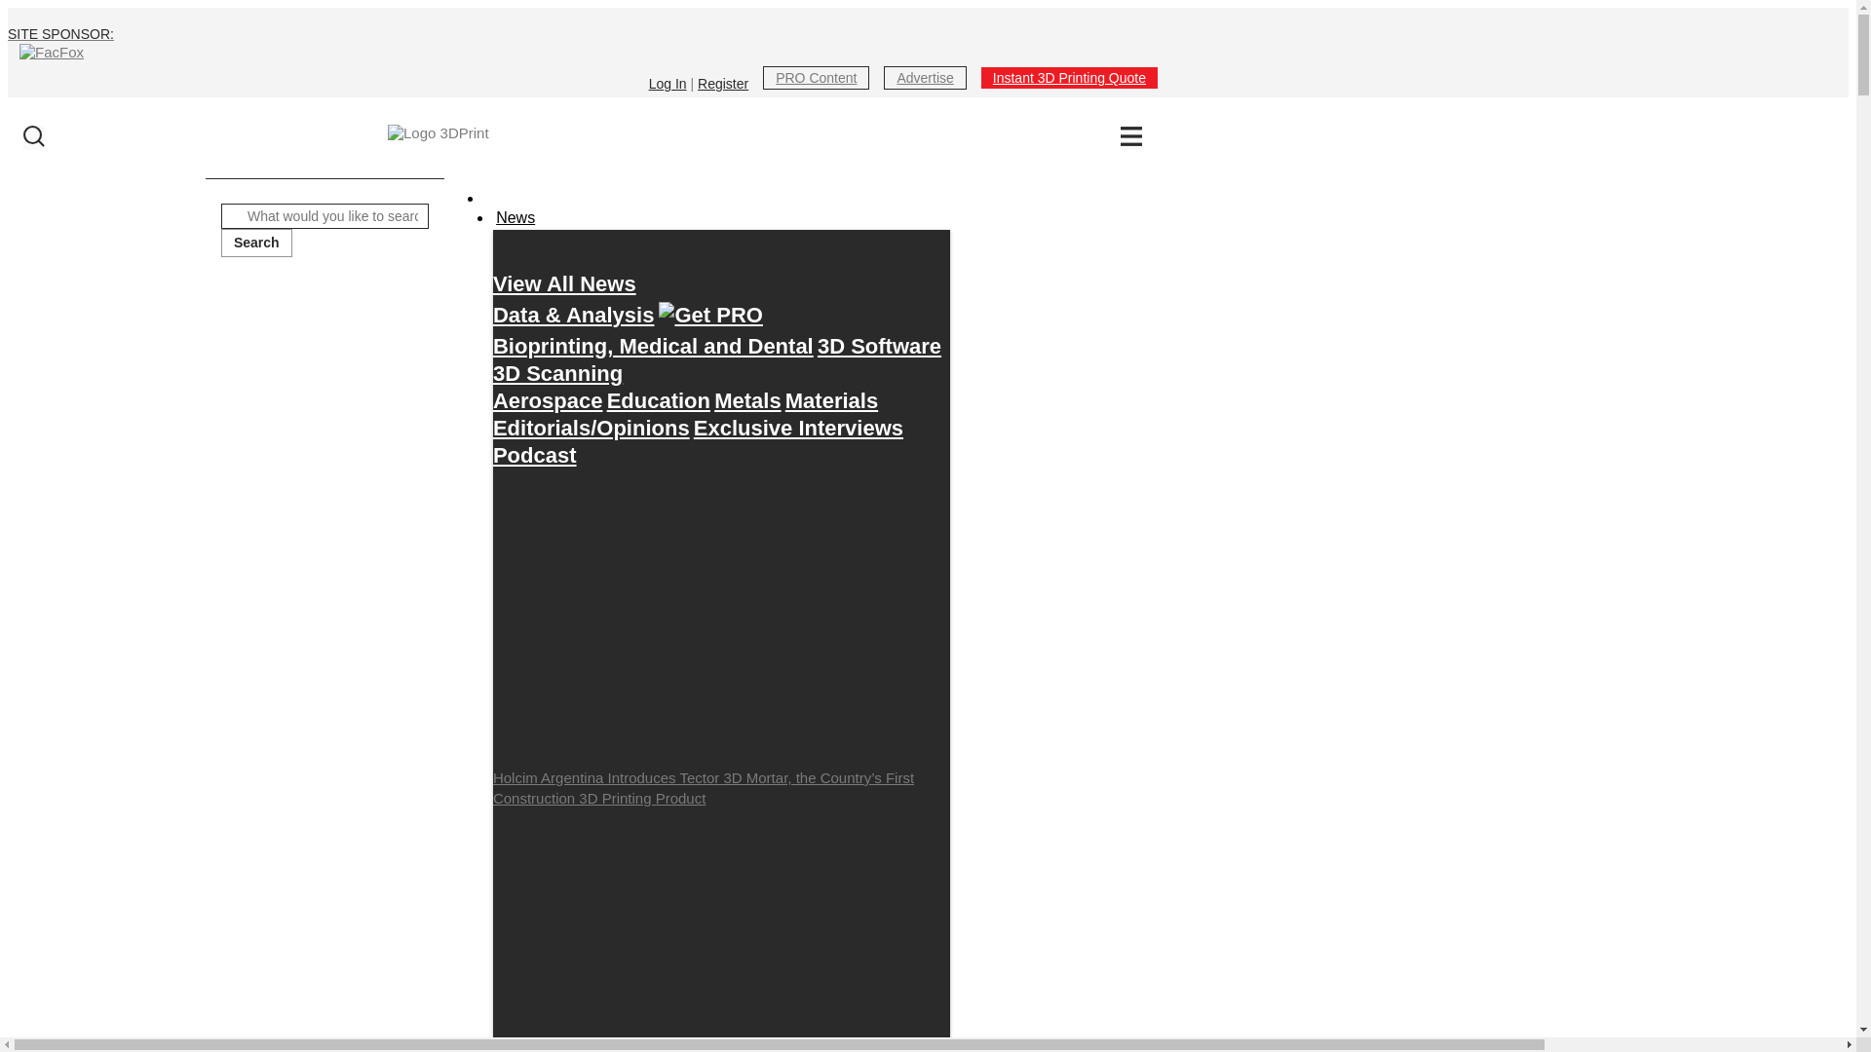 This screenshot has width=1871, height=1052. Describe the element at coordinates (1069, 77) in the screenshot. I see `Instant 3D Printing Quote` at that location.